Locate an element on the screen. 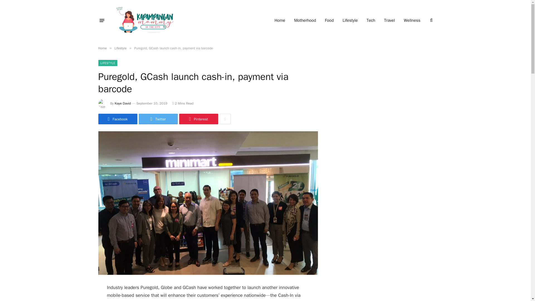 The height and width of the screenshot is (301, 535). Home is located at coordinates (102, 48).